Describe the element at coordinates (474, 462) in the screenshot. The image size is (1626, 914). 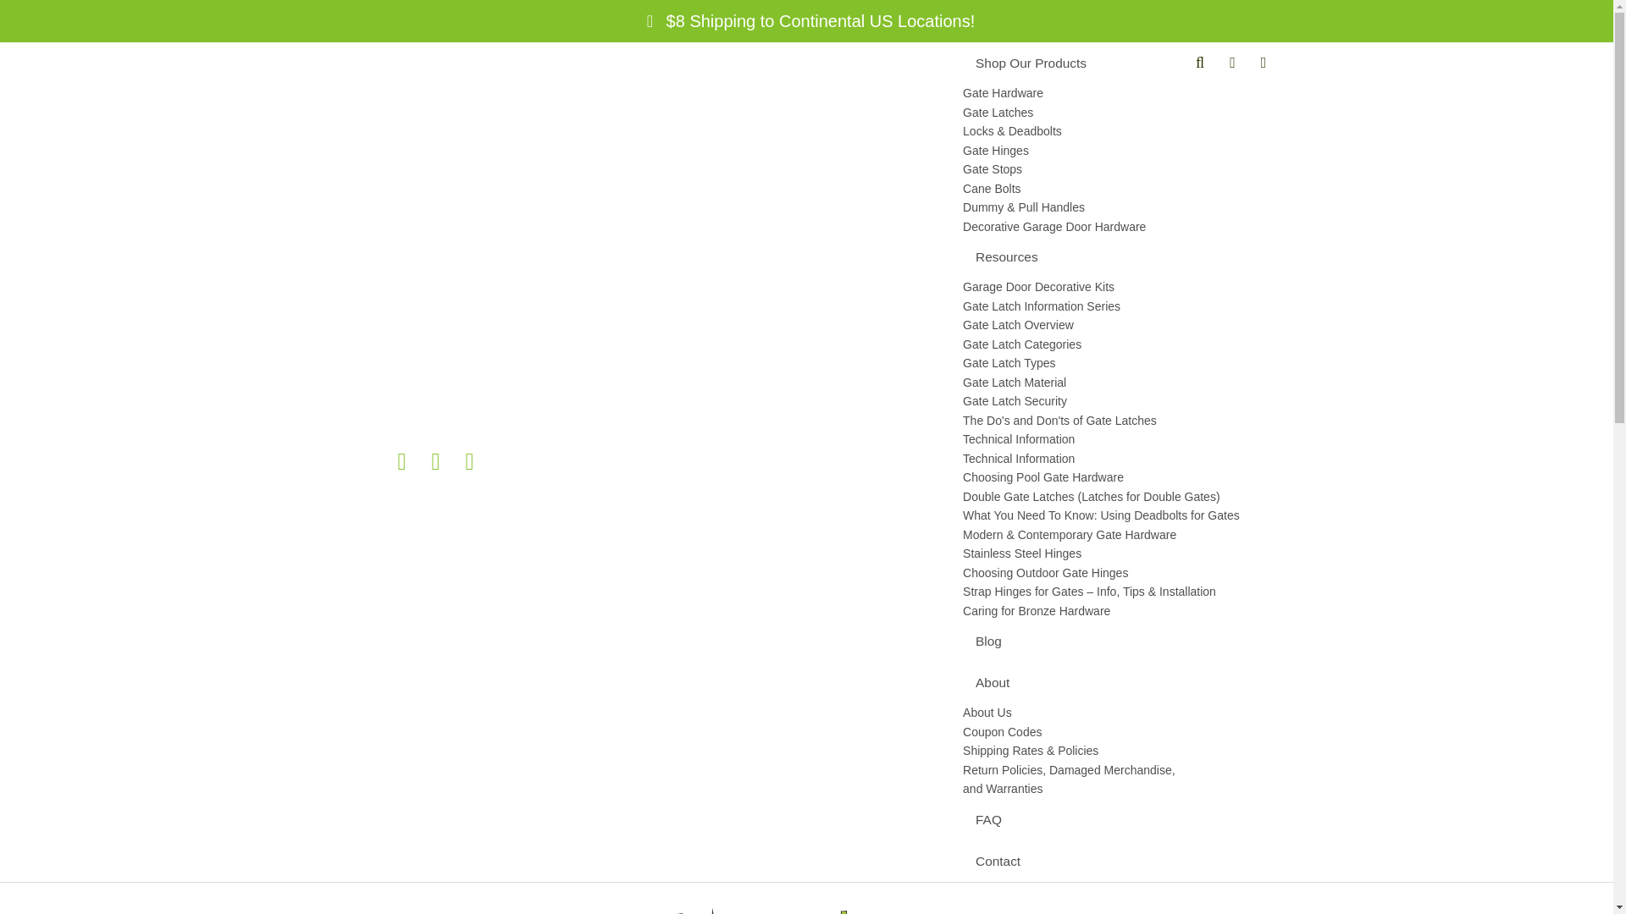
I see `instagram` at that location.